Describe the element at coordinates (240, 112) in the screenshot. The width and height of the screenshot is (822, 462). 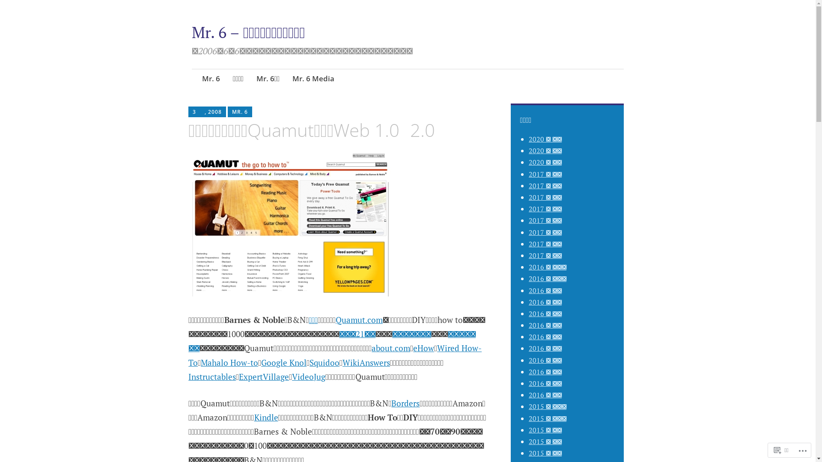
I see `MR. 6` at that location.